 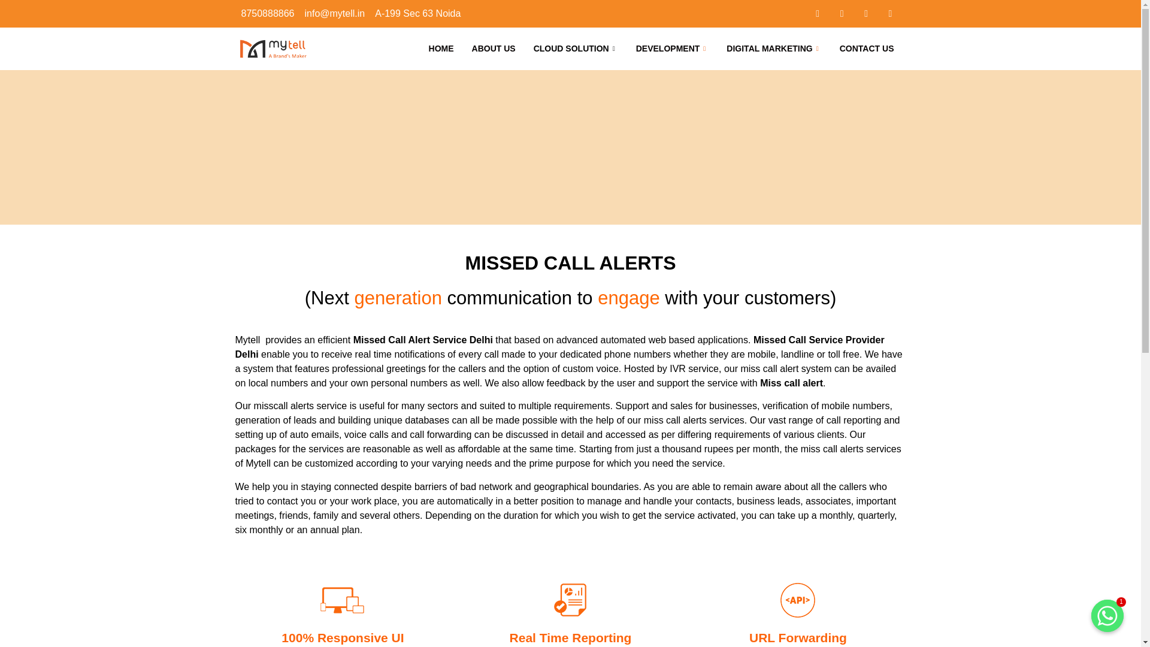 I want to click on CONTACT US, so click(x=866, y=48).